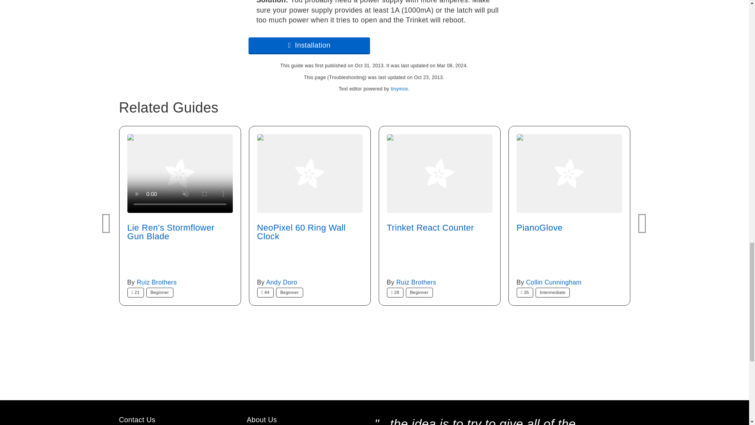  I want to click on Saves, so click(395, 293).